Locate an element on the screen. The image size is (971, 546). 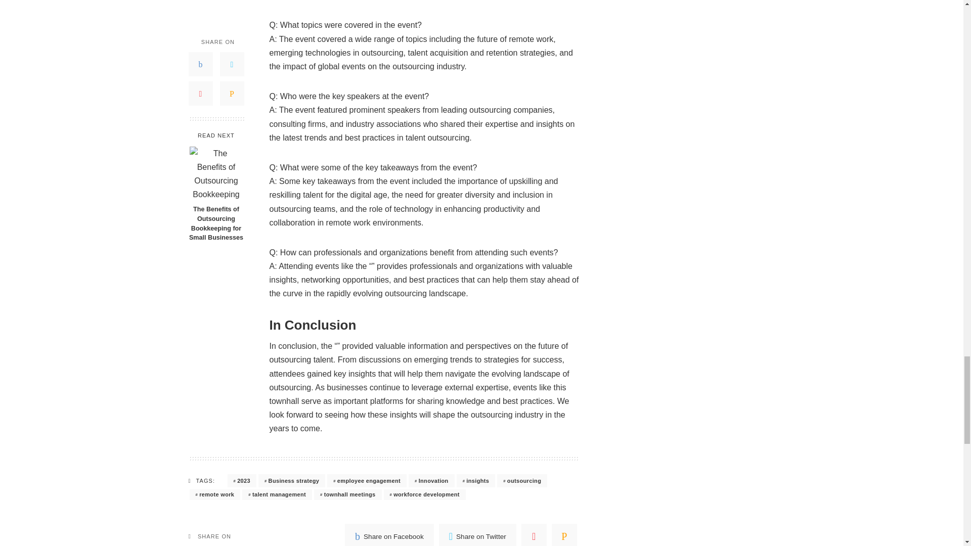
outsourcing is located at coordinates (522, 481).